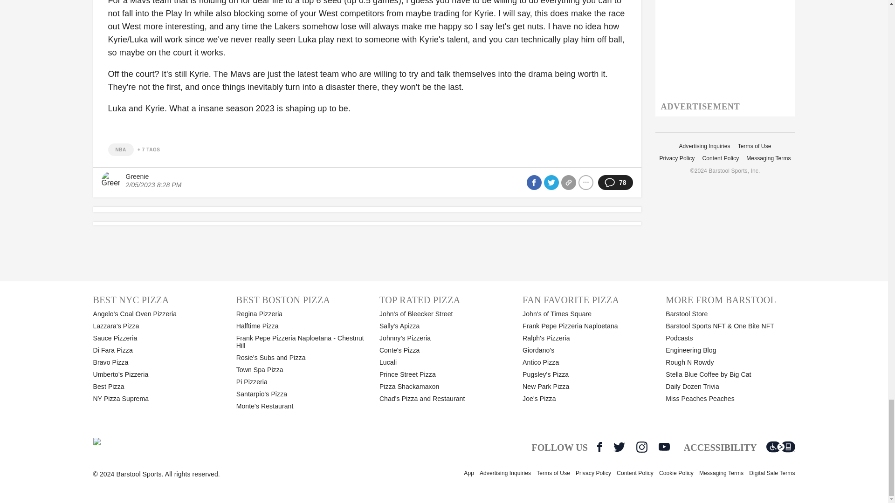 This screenshot has width=895, height=503. Describe the element at coordinates (664, 447) in the screenshot. I see `YouTube Icon` at that location.